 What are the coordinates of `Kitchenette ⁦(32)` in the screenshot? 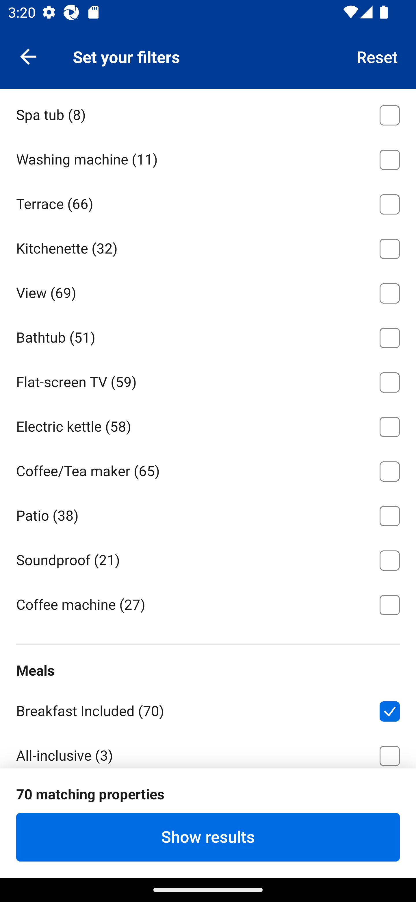 It's located at (208, 246).